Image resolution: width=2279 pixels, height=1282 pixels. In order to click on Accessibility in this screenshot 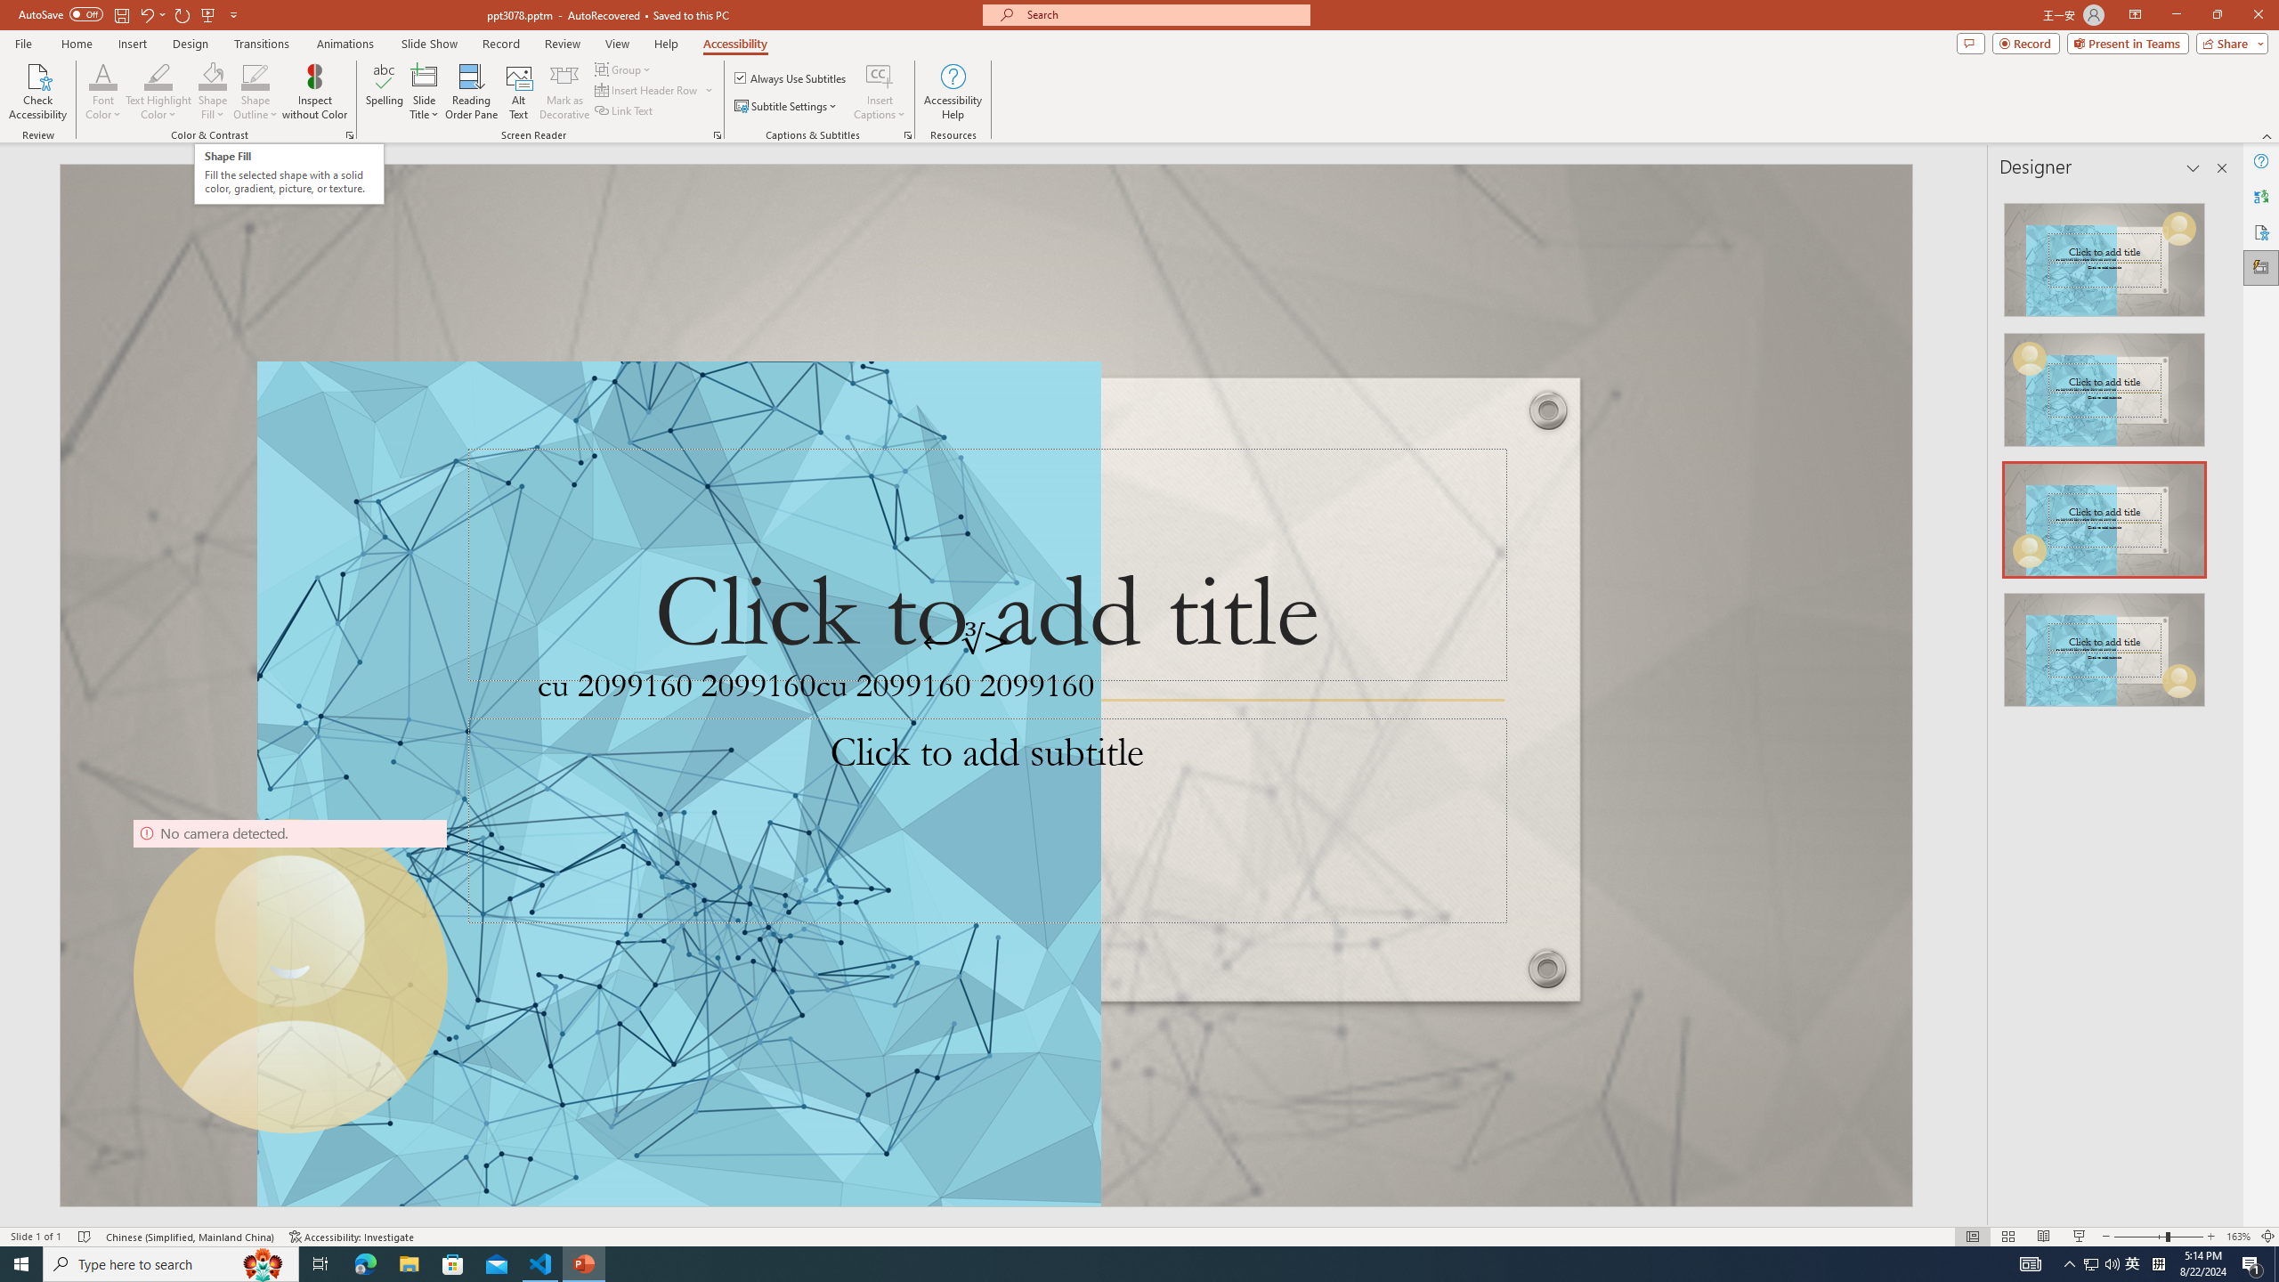, I will do `click(2261, 231)`.